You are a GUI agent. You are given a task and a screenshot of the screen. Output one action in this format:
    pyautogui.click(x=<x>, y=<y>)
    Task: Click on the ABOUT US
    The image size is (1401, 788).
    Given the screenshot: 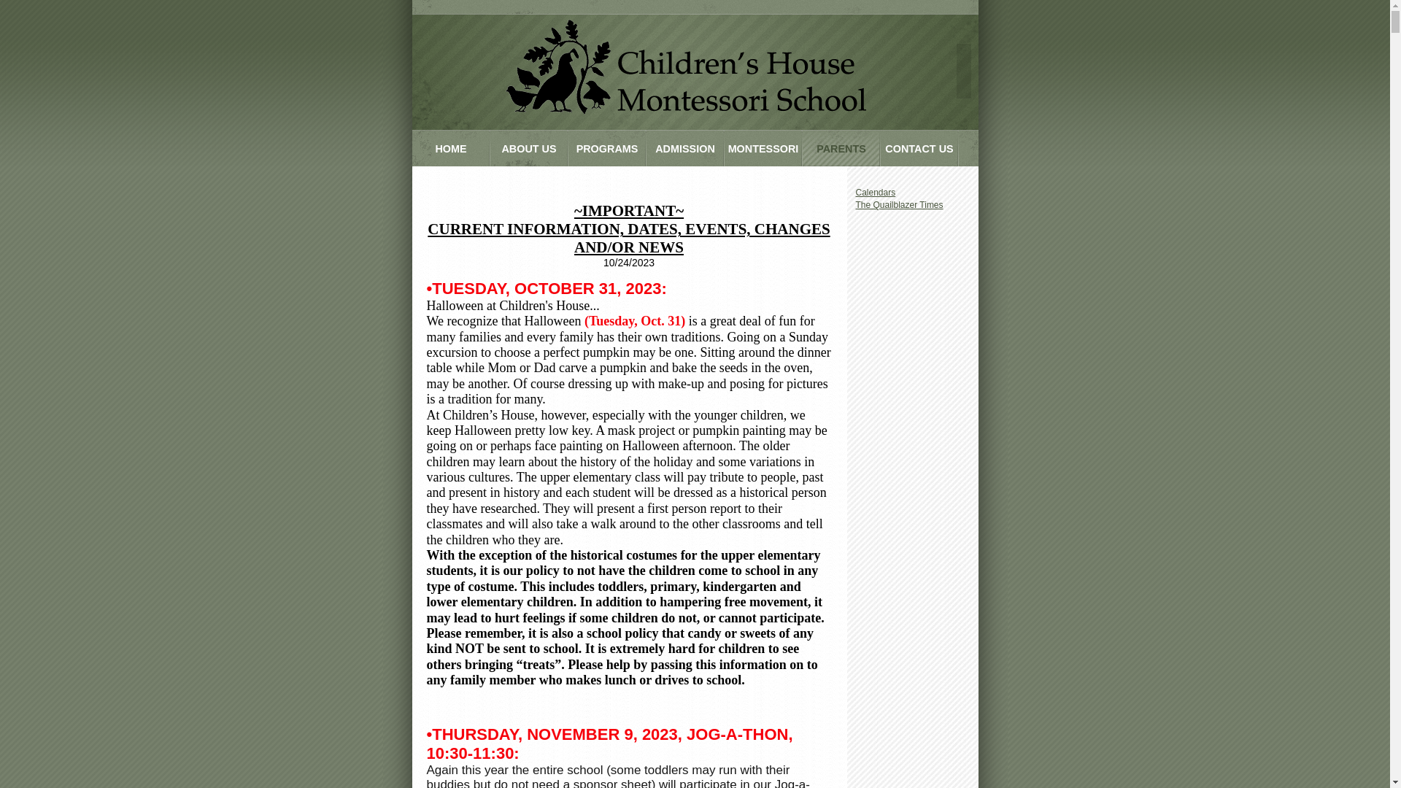 What is the action you would take?
    pyautogui.click(x=530, y=149)
    